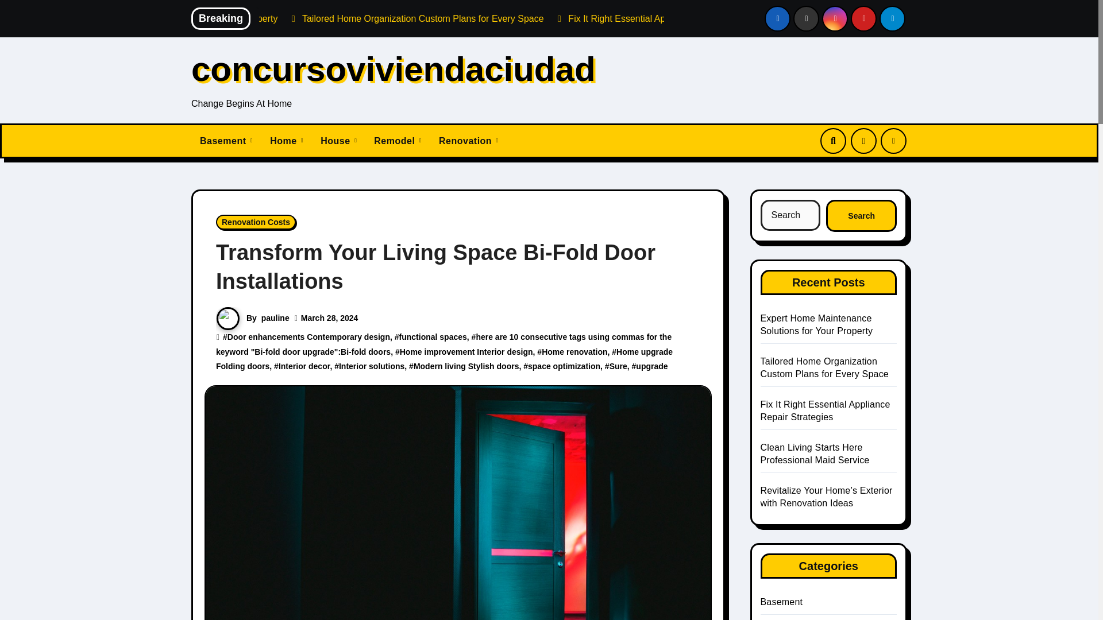  What do you see at coordinates (307, 18) in the screenshot?
I see `Expert Home Maintenance Solutions for Your Property` at bounding box center [307, 18].